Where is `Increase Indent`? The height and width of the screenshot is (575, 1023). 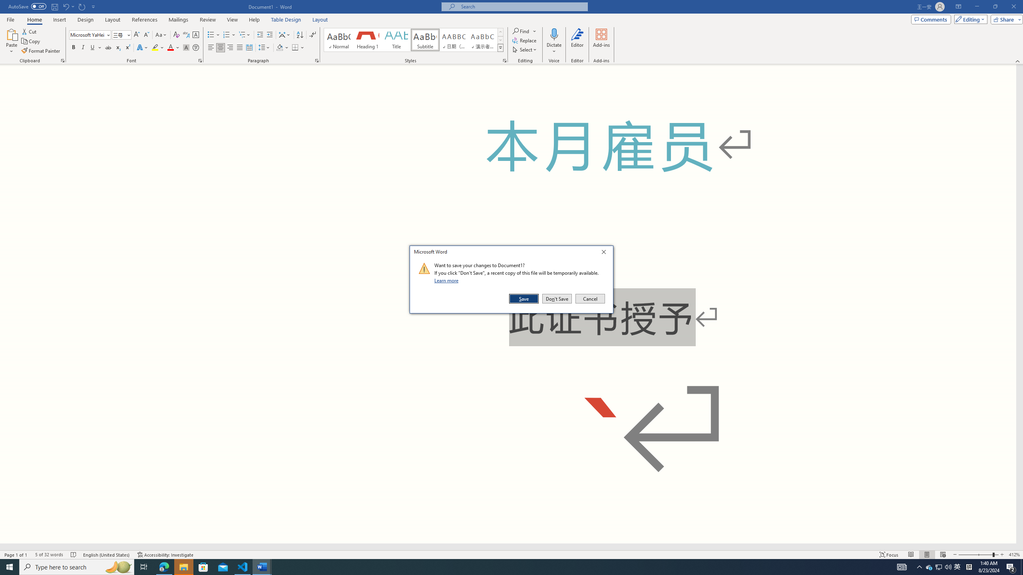 Increase Indent is located at coordinates (269, 35).